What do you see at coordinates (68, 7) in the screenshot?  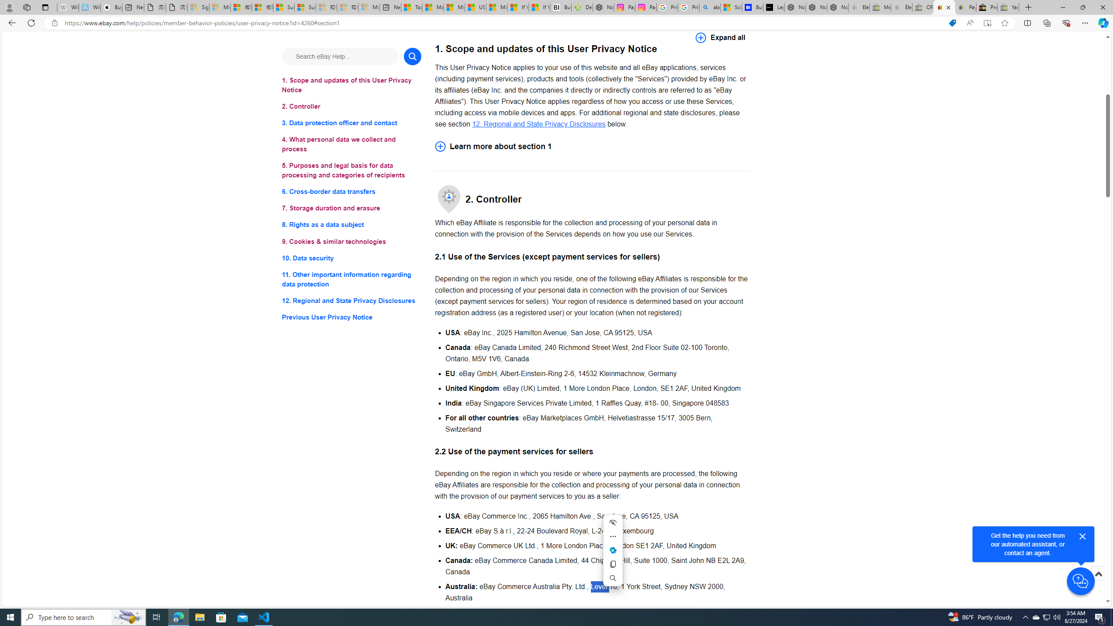 I see `Wikipedia - Sleeping` at bounding box center [68, 7].